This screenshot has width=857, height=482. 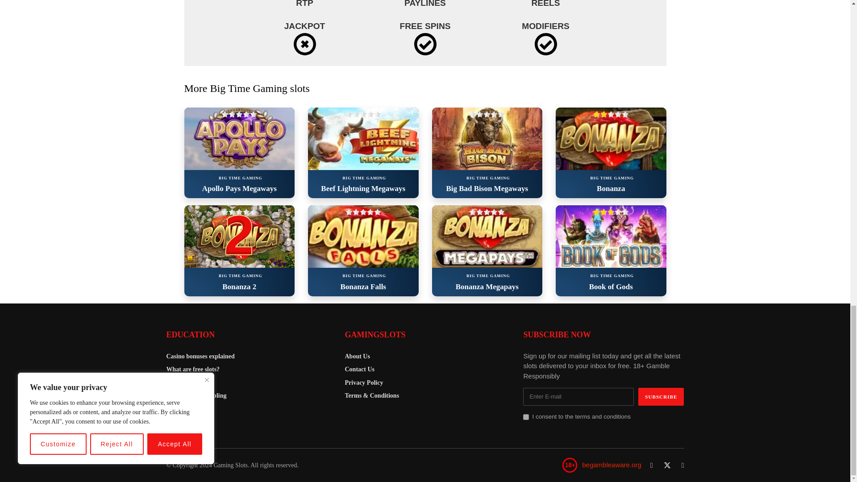 I want to click on 1, so click(x=526, y=417).